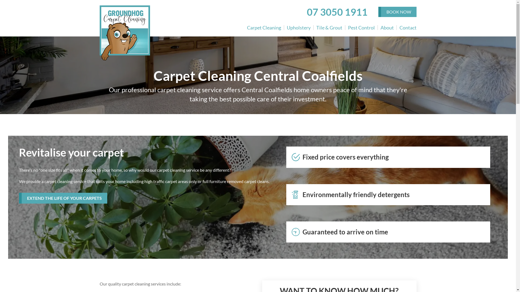 This screenshot has height=292, width=520. Describe the element at coordinates (63, 198) in the screenshot. I see `EXTEND THE LIFE OF YOUR CARPETS` at that location.